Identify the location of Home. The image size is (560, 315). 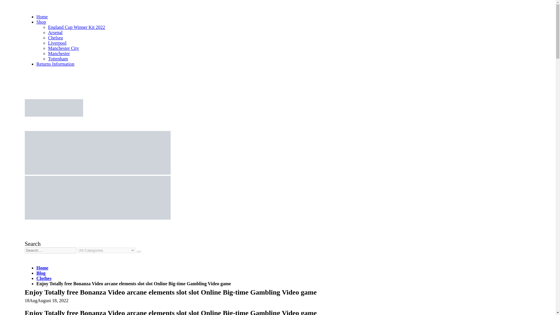
(42, 268).